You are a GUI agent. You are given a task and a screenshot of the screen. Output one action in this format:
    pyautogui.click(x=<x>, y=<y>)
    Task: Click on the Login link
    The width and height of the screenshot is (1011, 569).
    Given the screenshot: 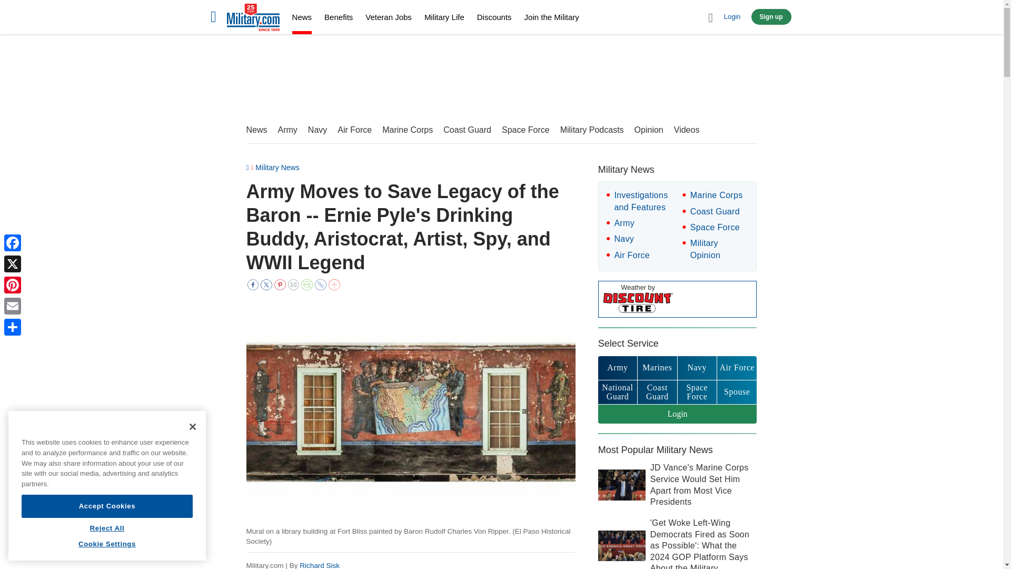 What is the action you would take?
    pyautogui.click(x=678, y=414)
    